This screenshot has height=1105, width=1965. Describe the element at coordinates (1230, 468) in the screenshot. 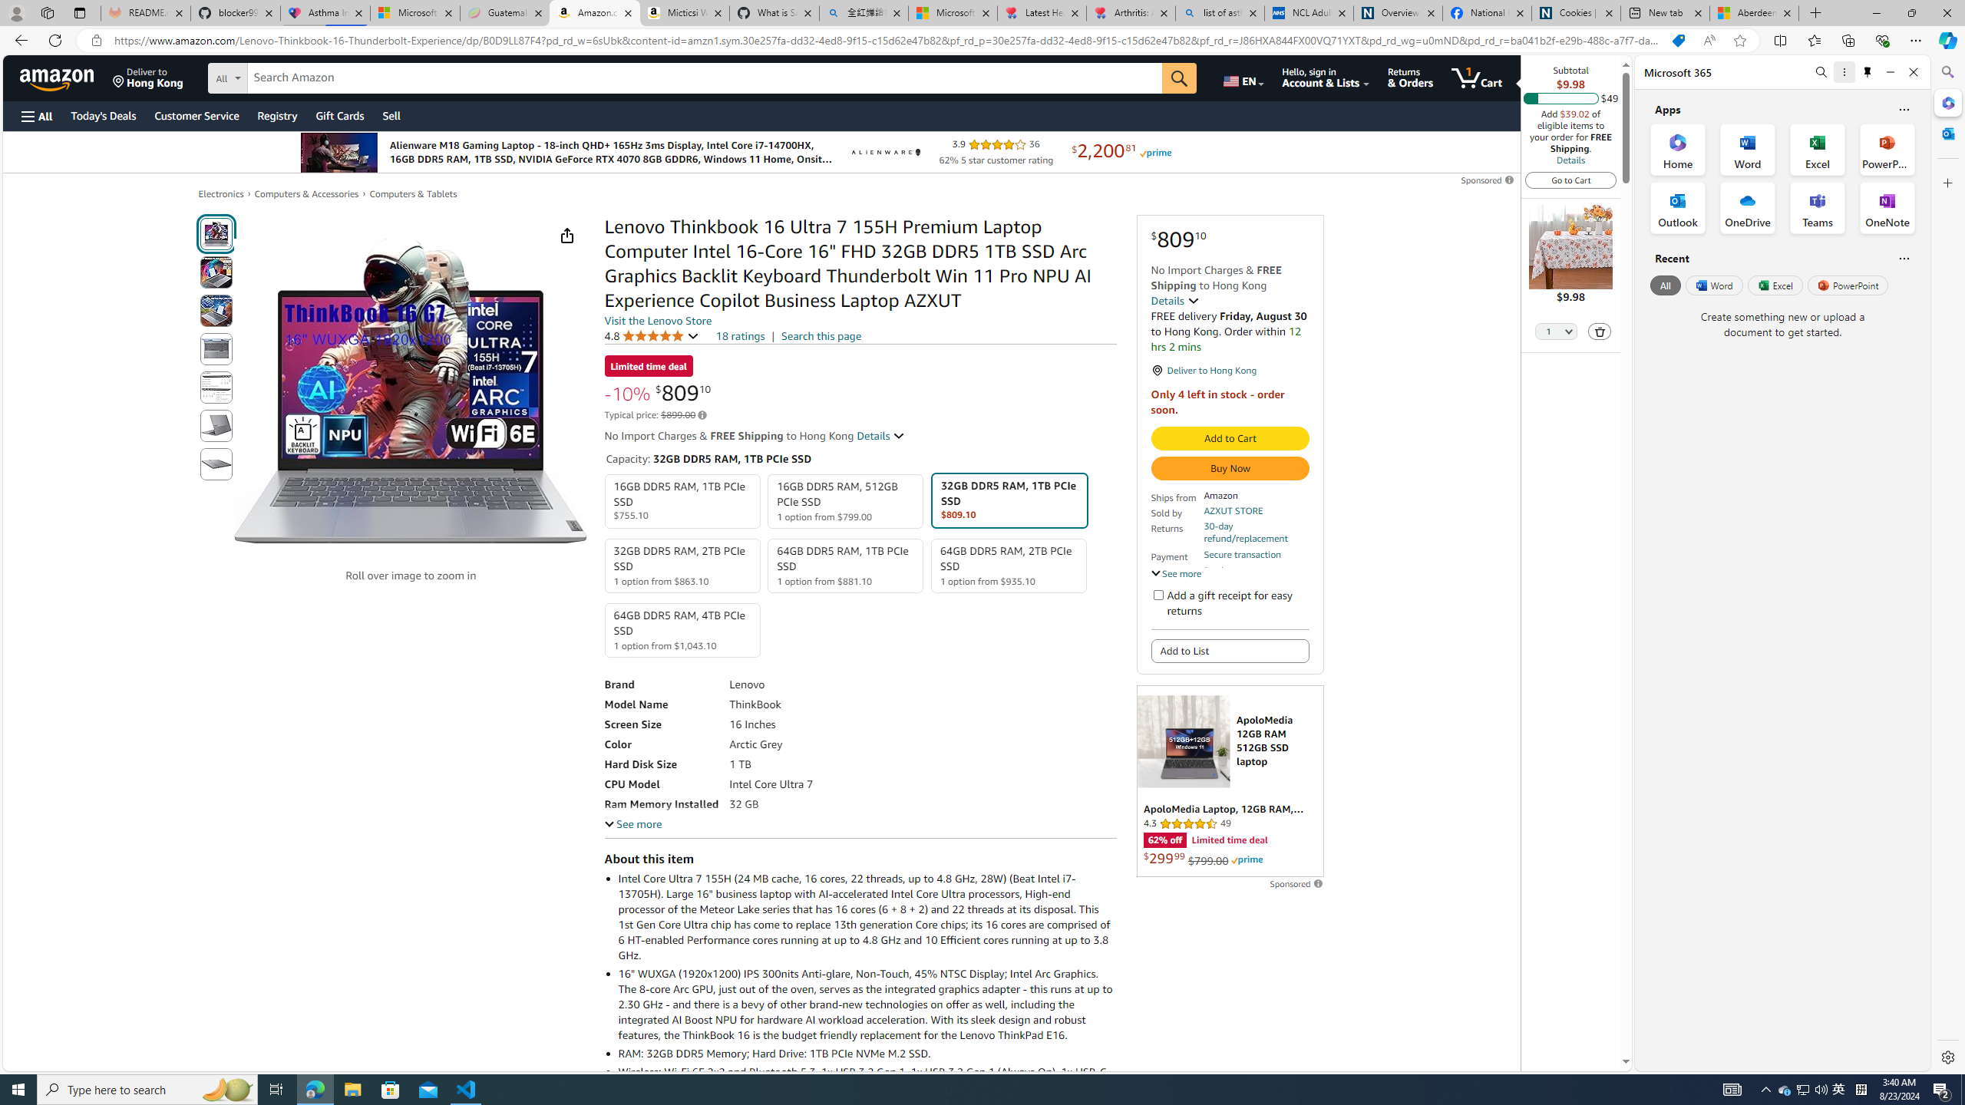

I see `Buy Now` at that location.